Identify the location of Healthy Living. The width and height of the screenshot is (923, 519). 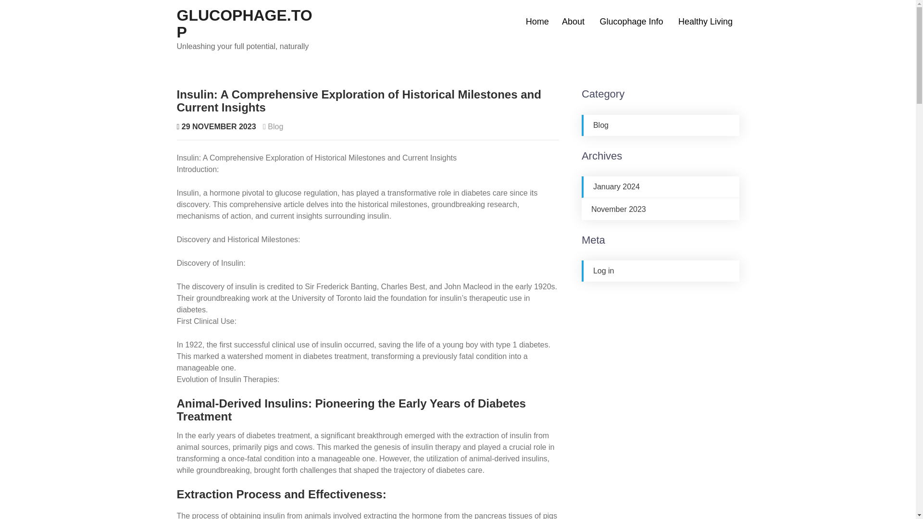
(705, 22).